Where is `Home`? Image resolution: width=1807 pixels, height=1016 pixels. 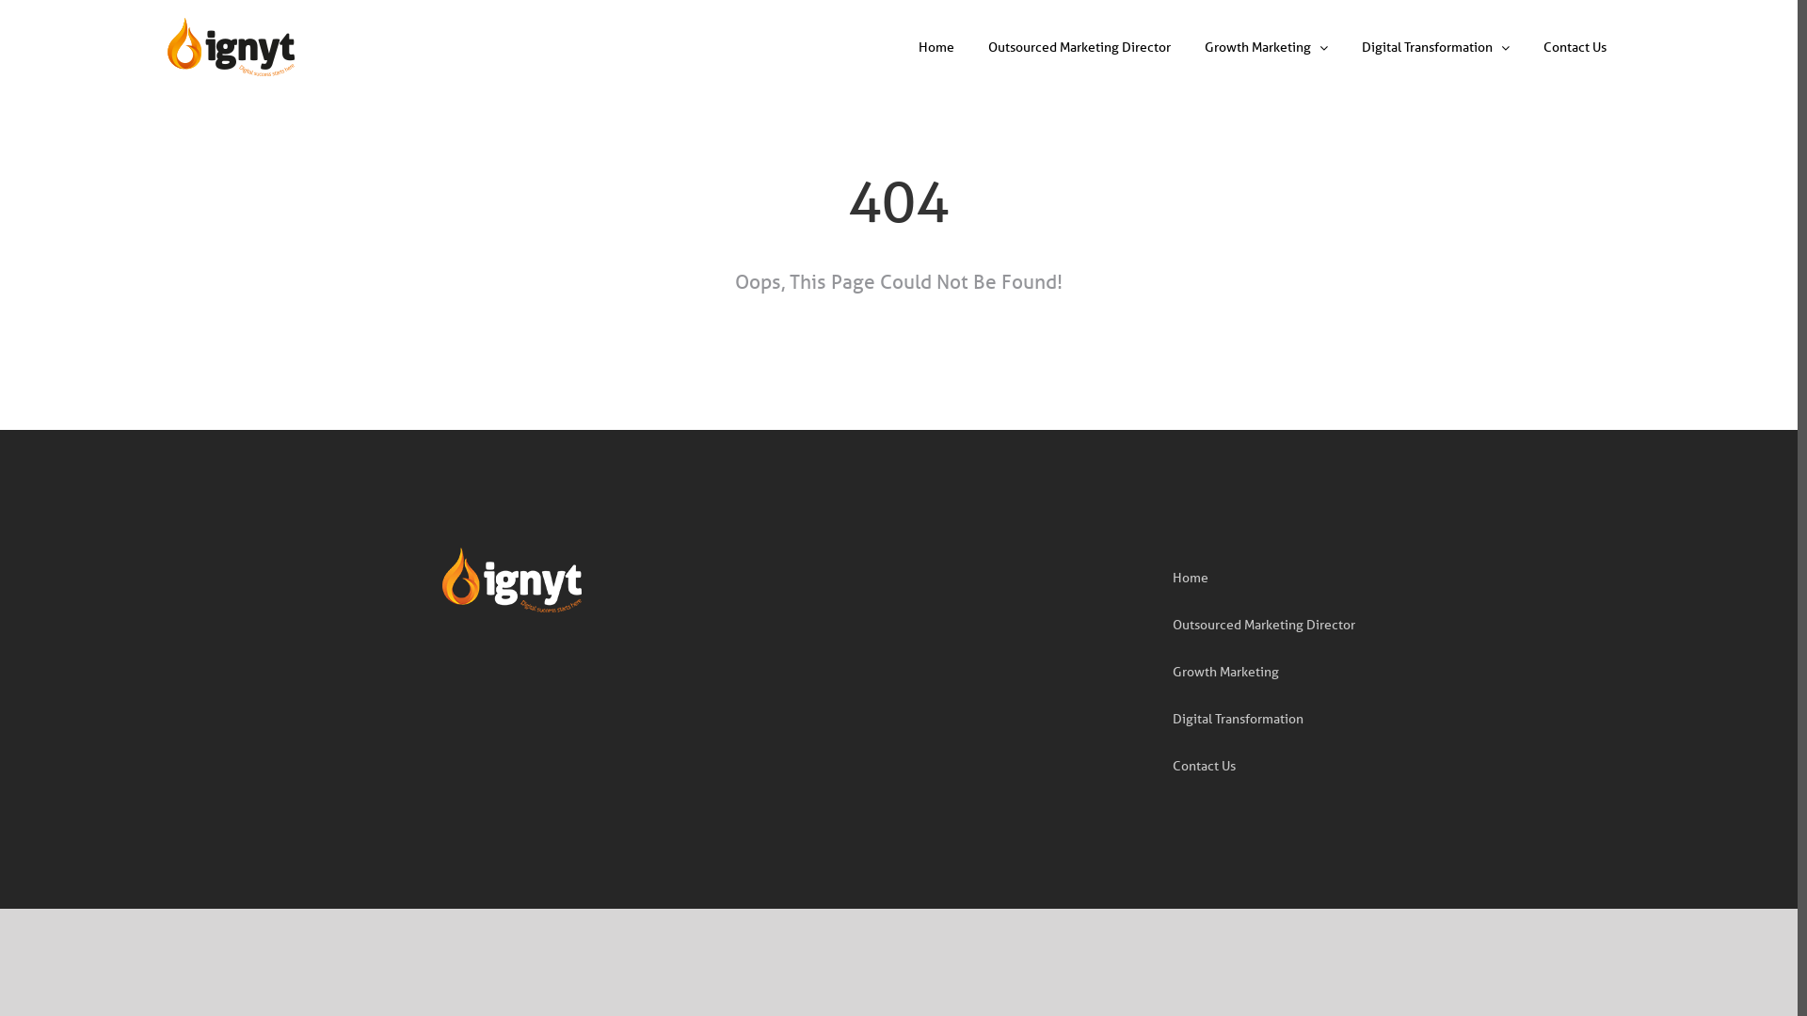 Home is located at coordinates (930, 47).